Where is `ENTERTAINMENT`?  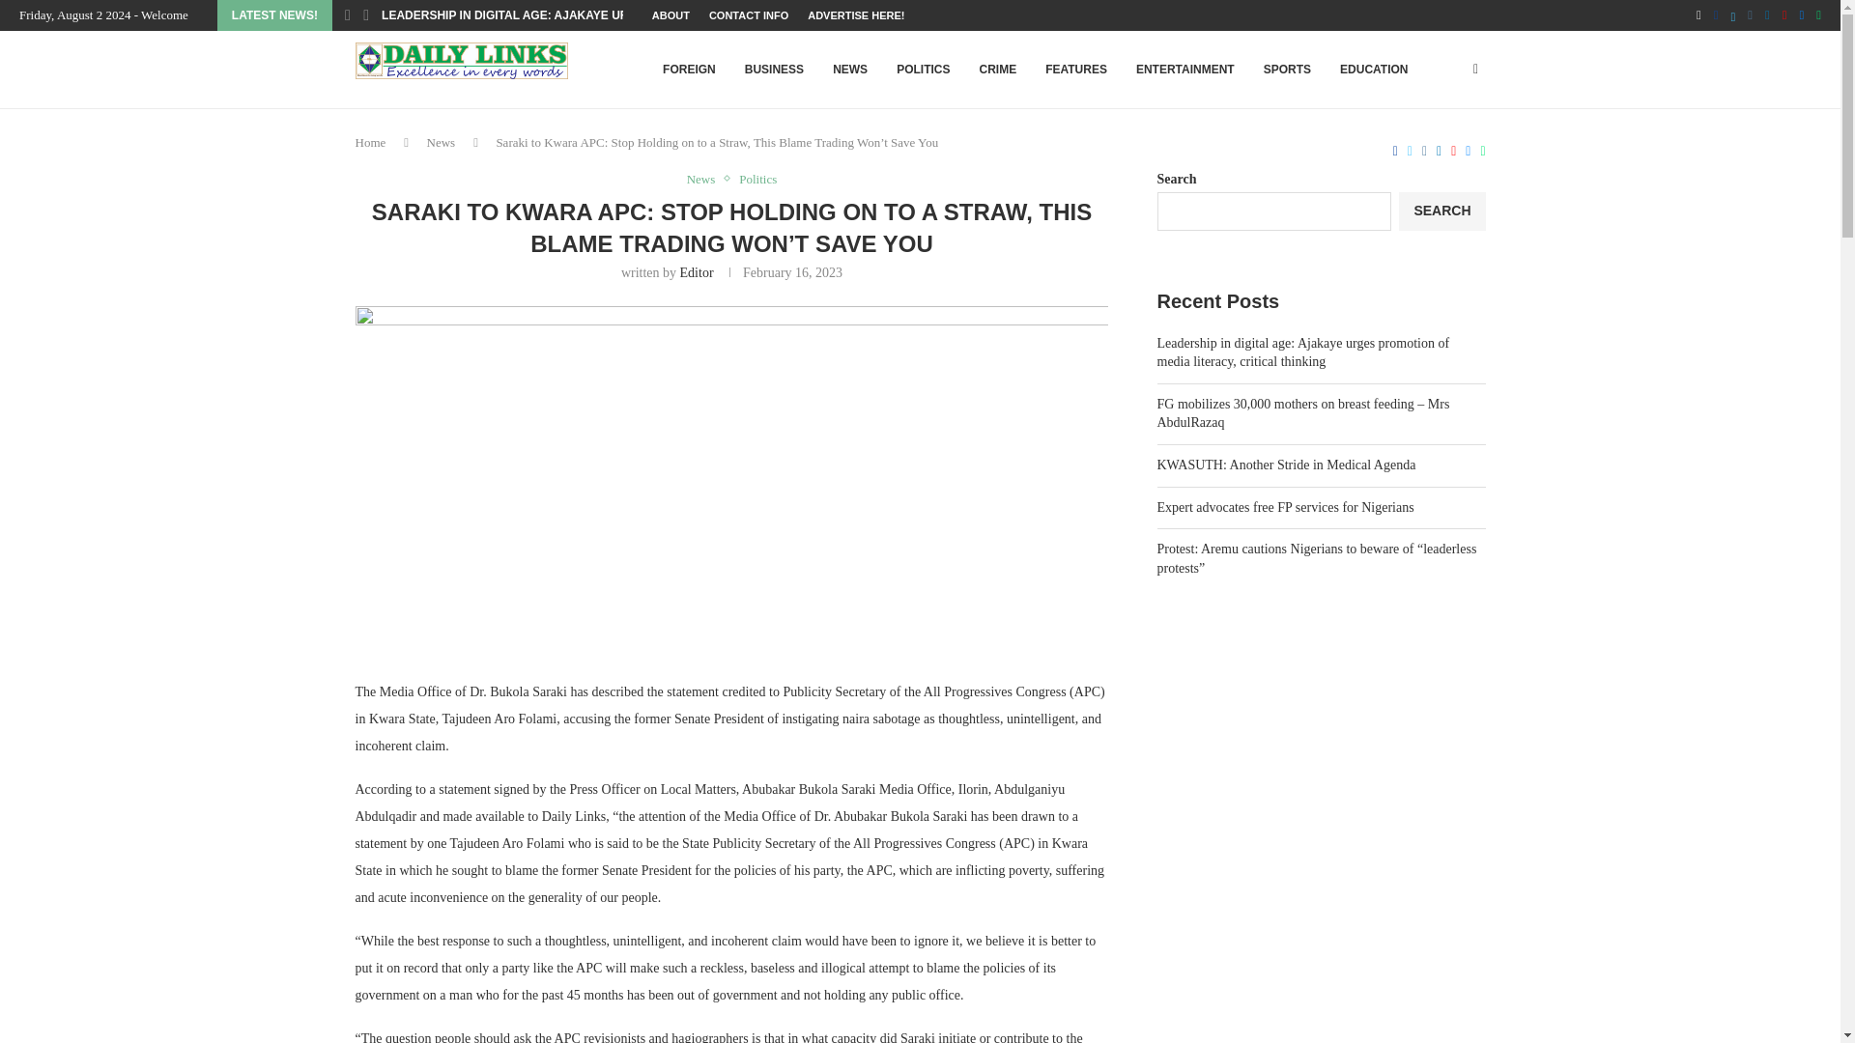
ENTERTAINMENT is located at coordinates (1184, 70).